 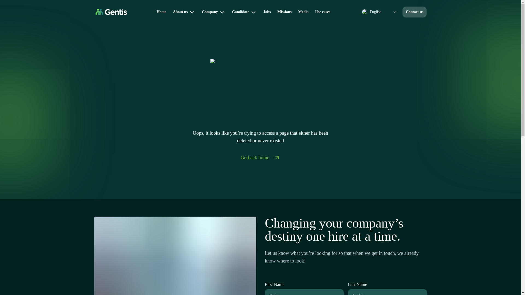 I want to click on Candidate, so click(x=244, y=12).